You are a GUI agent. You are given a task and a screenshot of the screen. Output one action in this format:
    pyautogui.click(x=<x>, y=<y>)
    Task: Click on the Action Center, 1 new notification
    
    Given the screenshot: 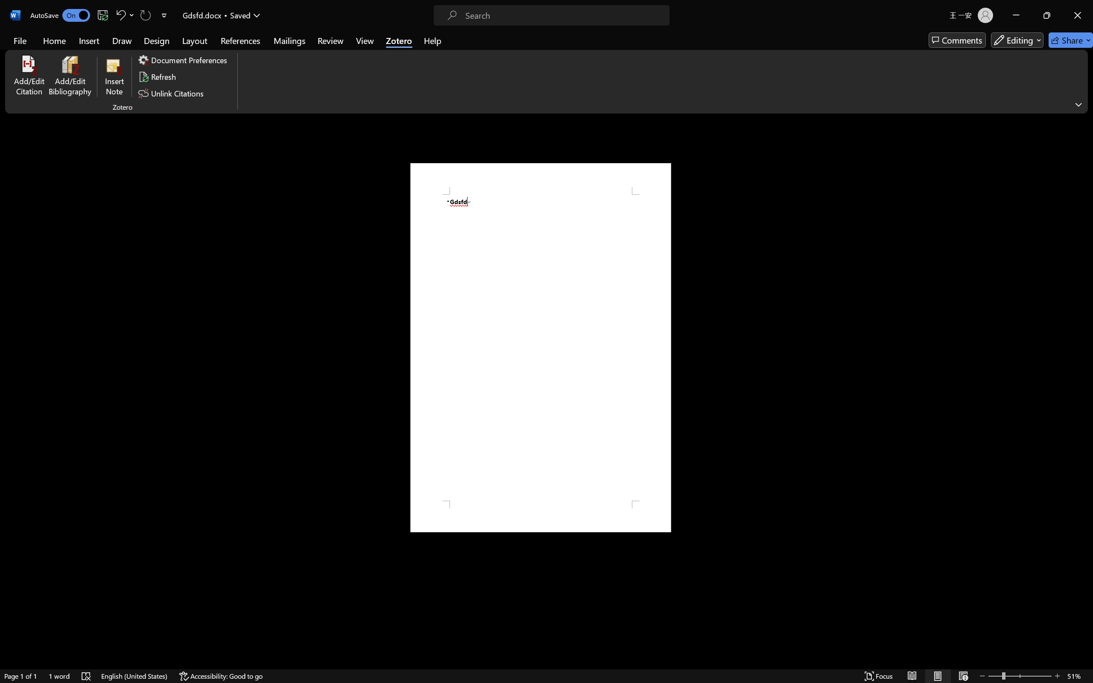 What is the action you would take?
    pyautogui.click(x=1080, y=674)
    